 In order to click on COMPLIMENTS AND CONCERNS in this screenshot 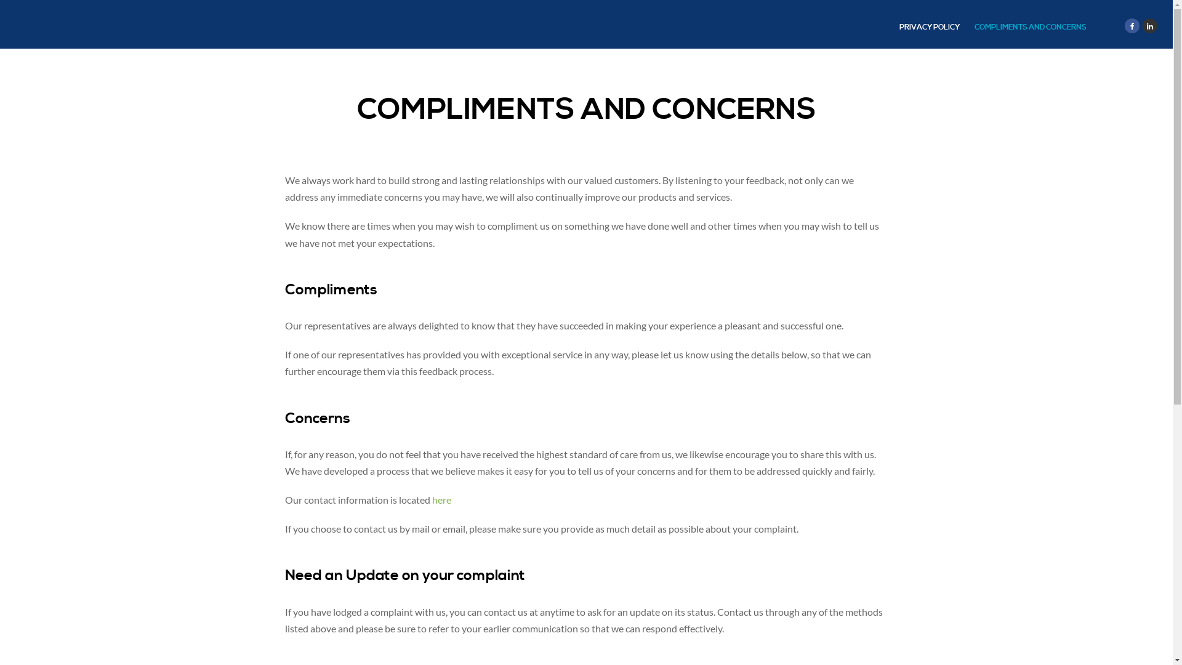, I will do `click(1031, 27)`.